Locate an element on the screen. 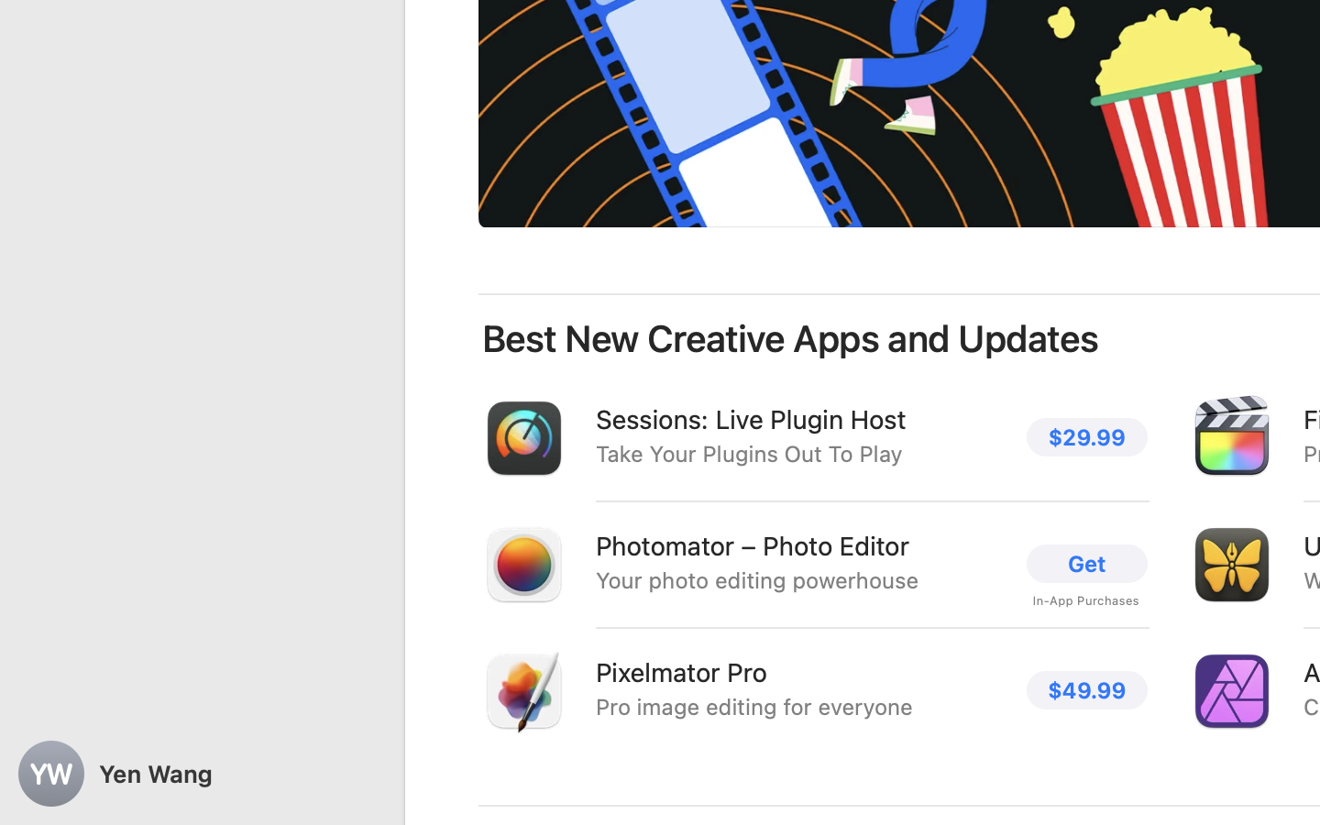 Image resolution: width=1320 pixels, height=825 pixels. Best New Creative Apps and Updates is located at coordinates (791, 339).